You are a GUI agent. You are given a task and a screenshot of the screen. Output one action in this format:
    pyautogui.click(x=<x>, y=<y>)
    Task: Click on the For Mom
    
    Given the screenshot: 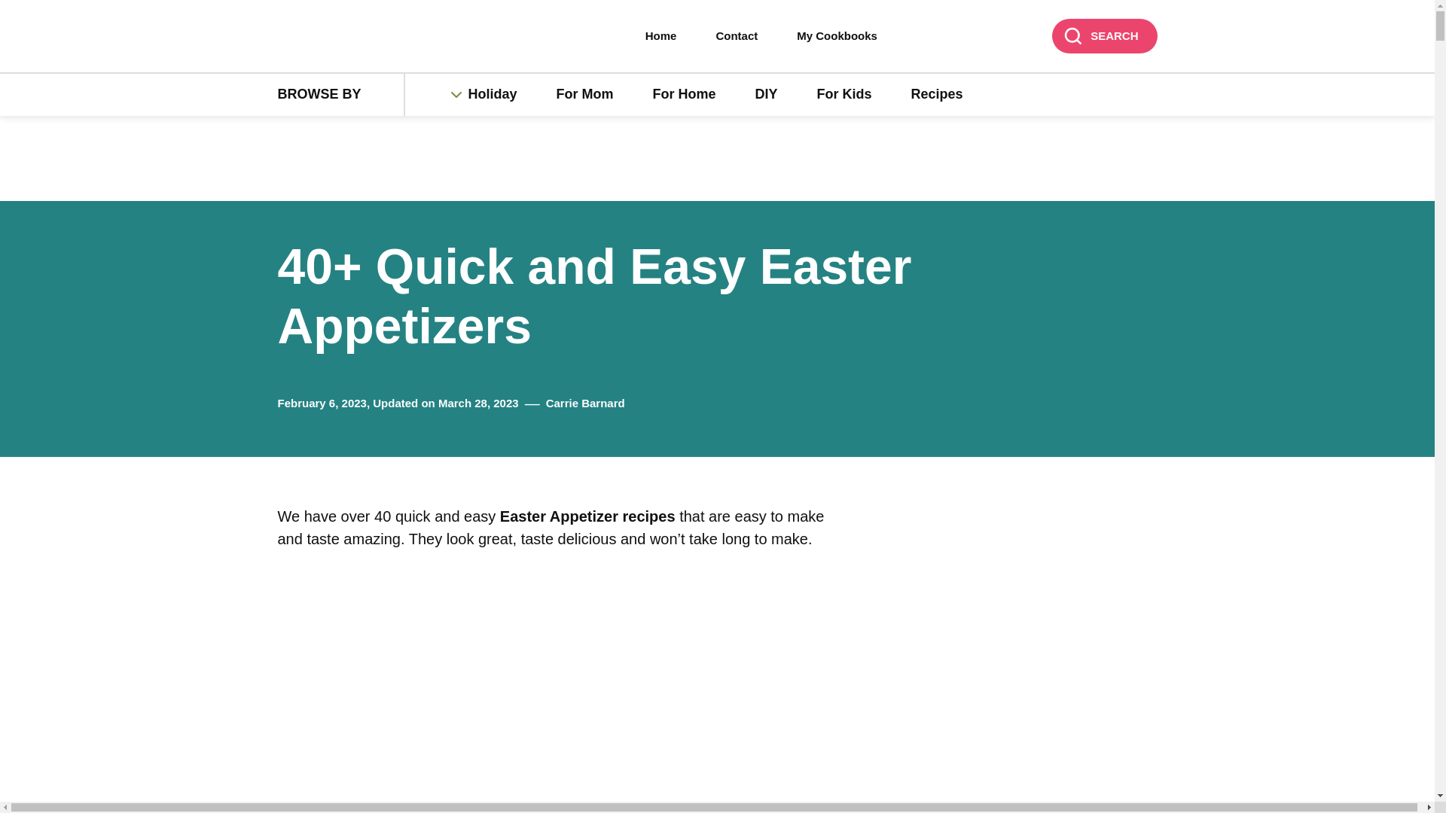 What is the action you would take?
    pyautogui.click(x=584, y=95)
    